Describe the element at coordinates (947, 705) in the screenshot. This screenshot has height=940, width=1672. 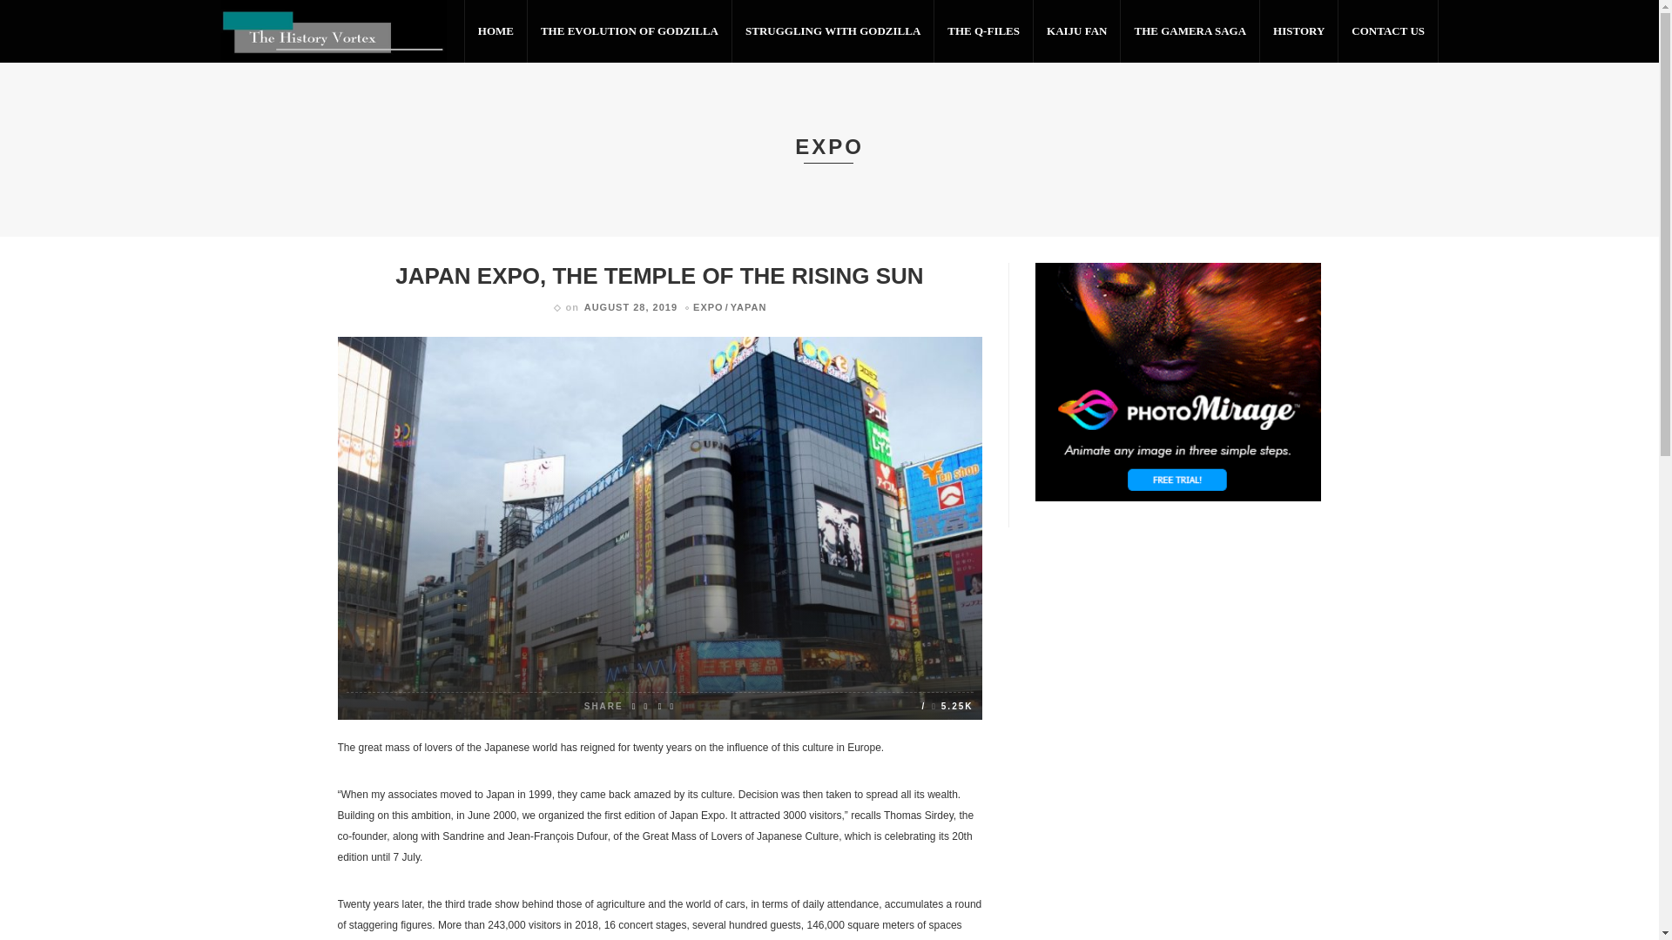
I see `Japan Expo, the Temple of the Rising Sun` at that location.